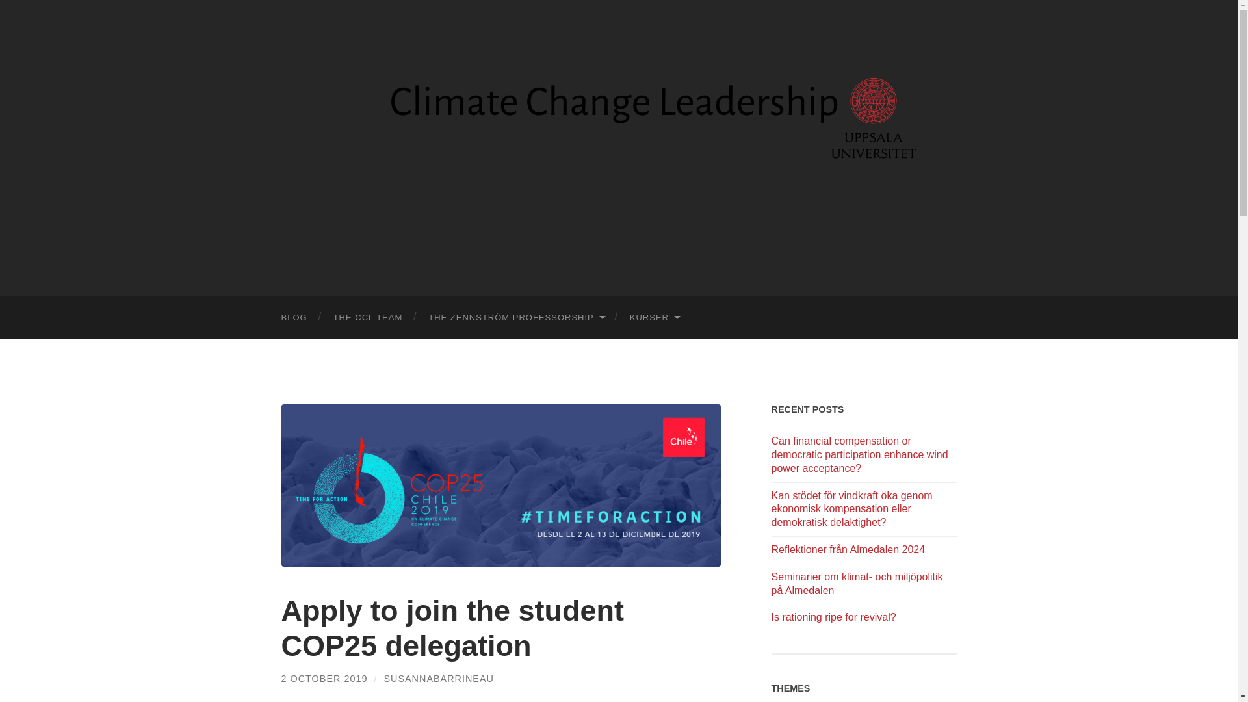 The height and width of the screenshot is (702, 1248). I want to click on SUSANNABARRINEAU, so click(438, 678).